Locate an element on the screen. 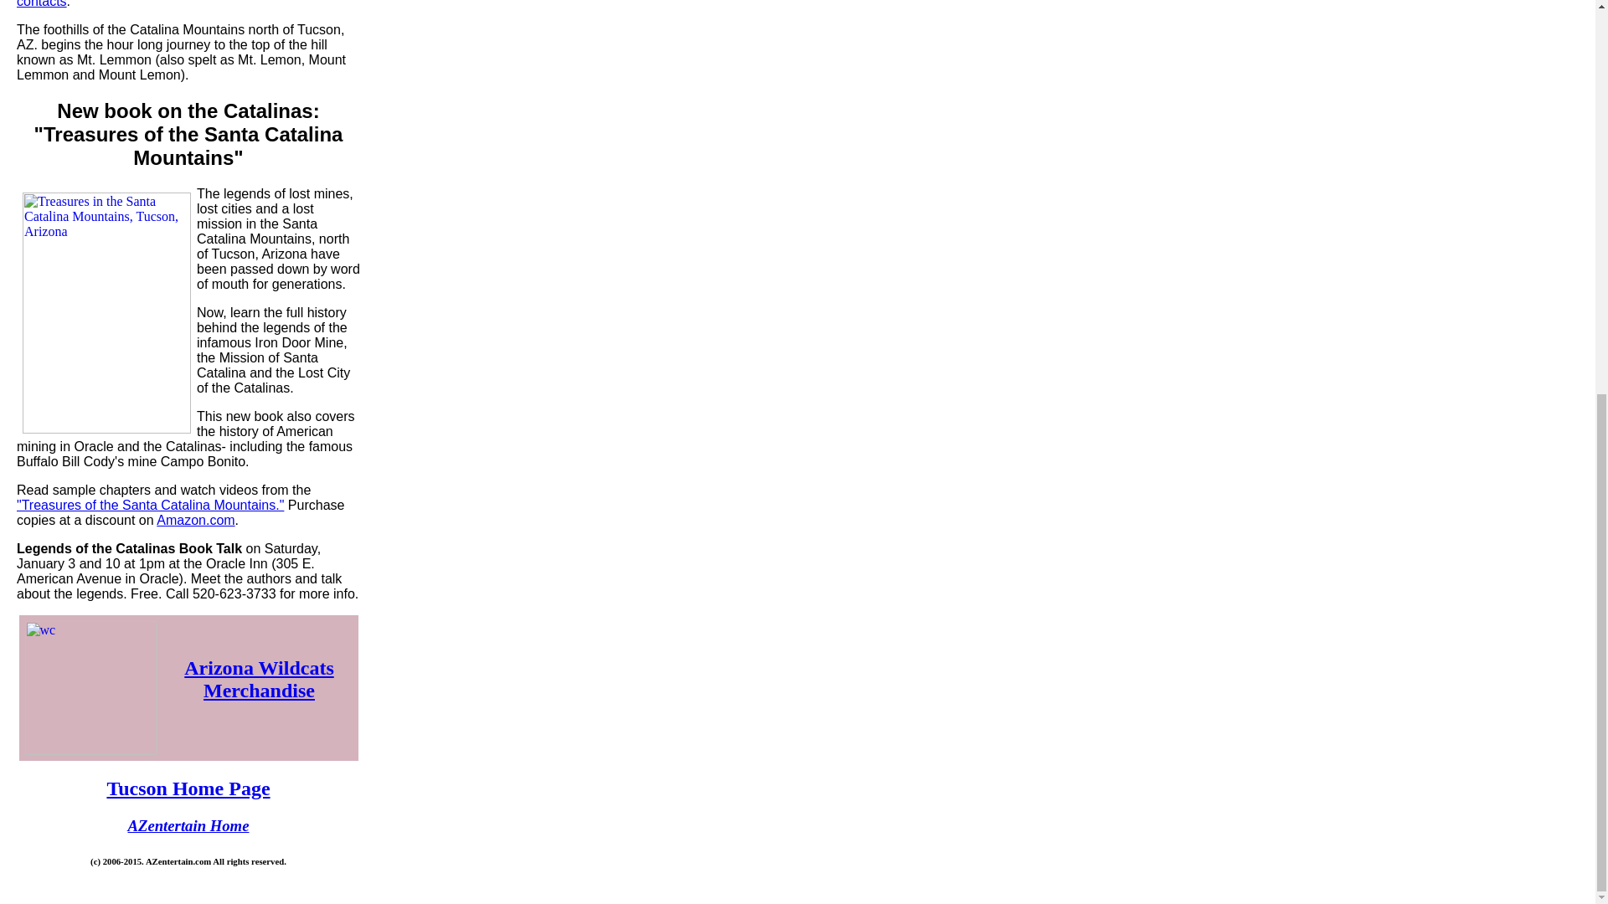  Amazon.com is located at coordinates (195, 520).